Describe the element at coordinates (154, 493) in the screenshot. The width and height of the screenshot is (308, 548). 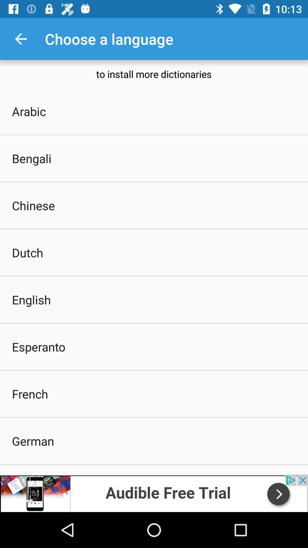
I see `share link` at that location.